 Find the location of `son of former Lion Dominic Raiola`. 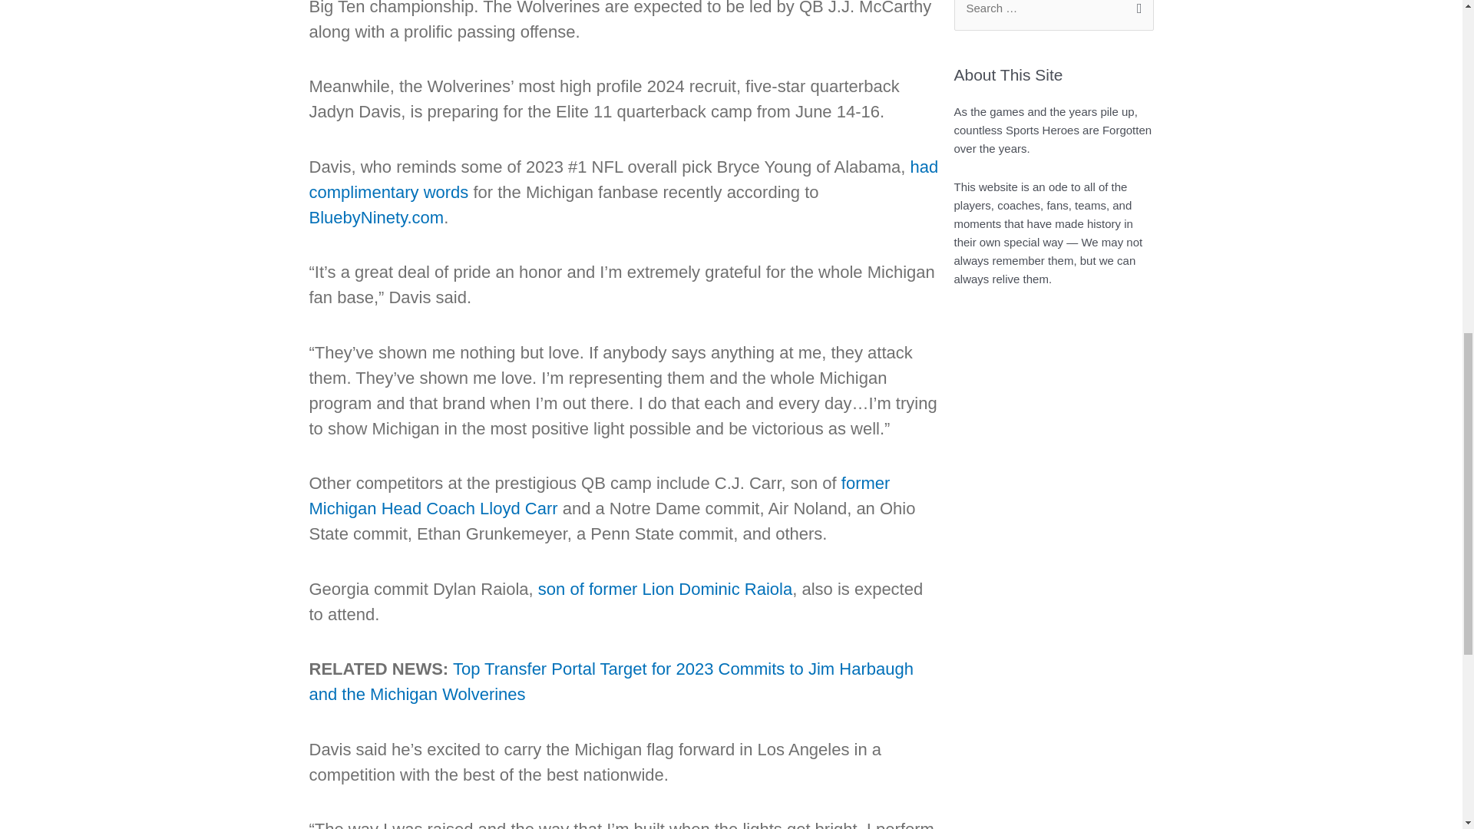

son of former Lion Dominic Raiola is located at coordinates (665, 588).